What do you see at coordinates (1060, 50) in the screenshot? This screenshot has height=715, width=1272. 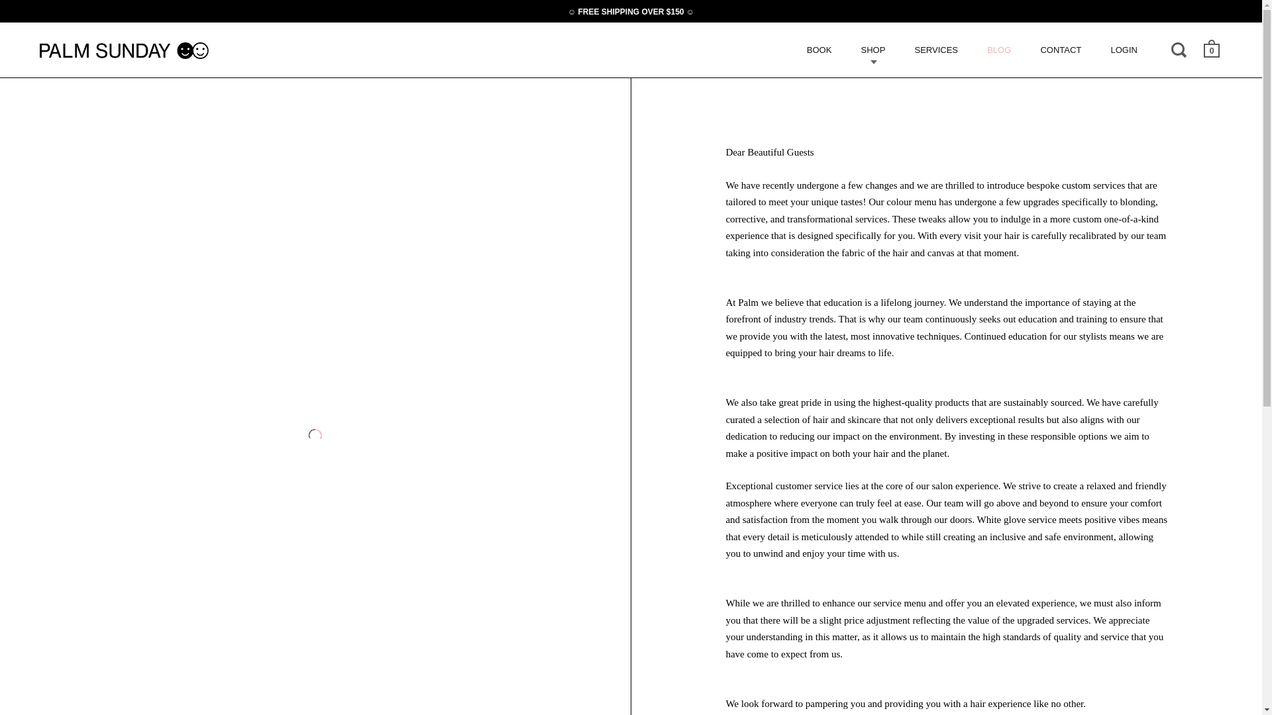 I see `CONTACT` at bounding box center [1060, 50].